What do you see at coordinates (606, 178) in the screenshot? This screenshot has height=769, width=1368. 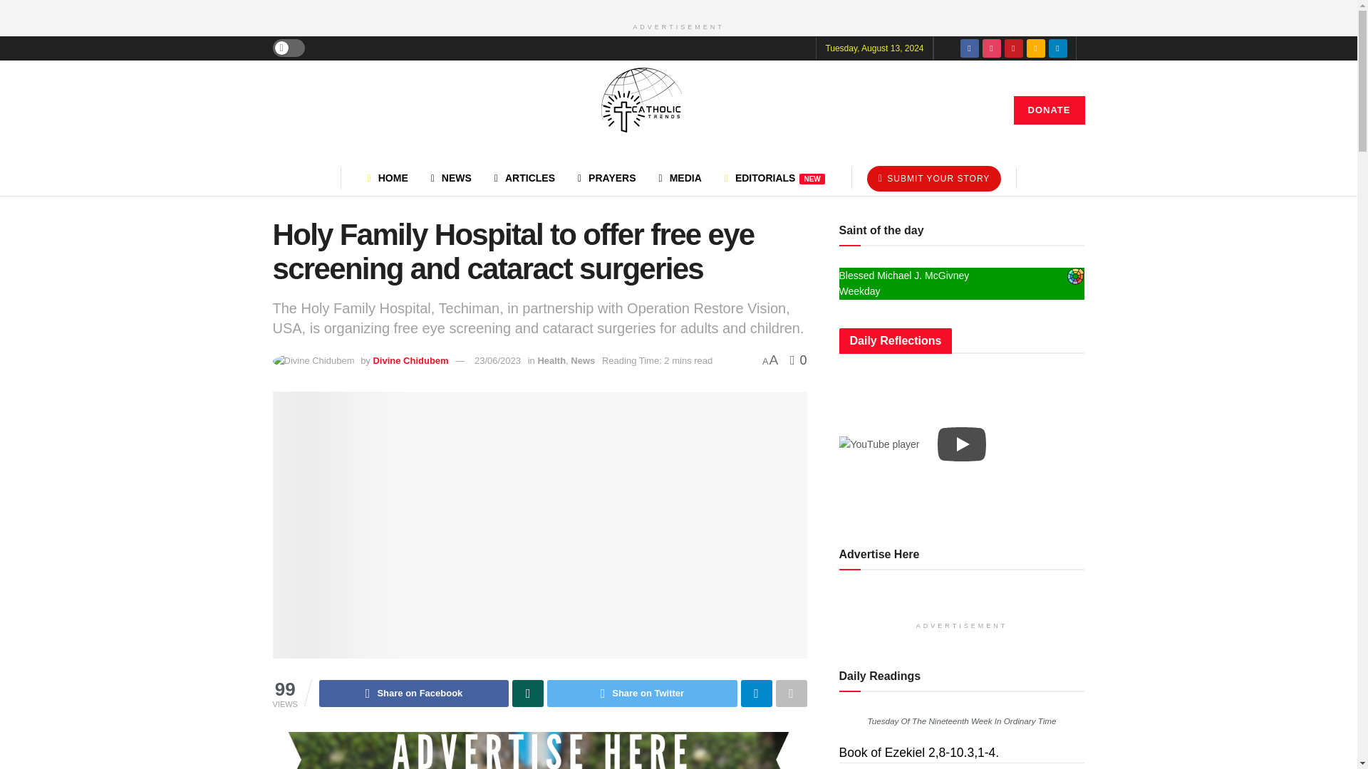 I see `PRAYERS` at bounding box center [606, 178].